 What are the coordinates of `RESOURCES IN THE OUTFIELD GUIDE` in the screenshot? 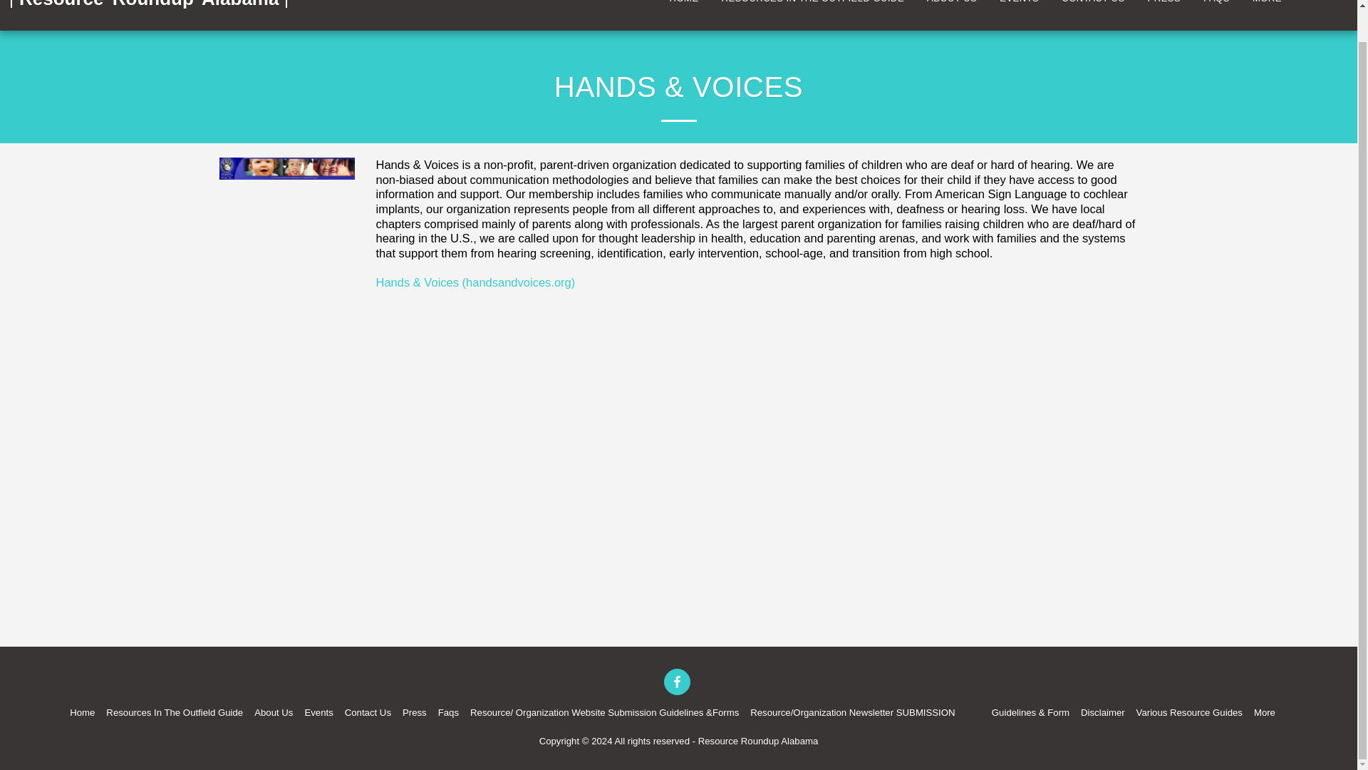 It's located at (813, 4).